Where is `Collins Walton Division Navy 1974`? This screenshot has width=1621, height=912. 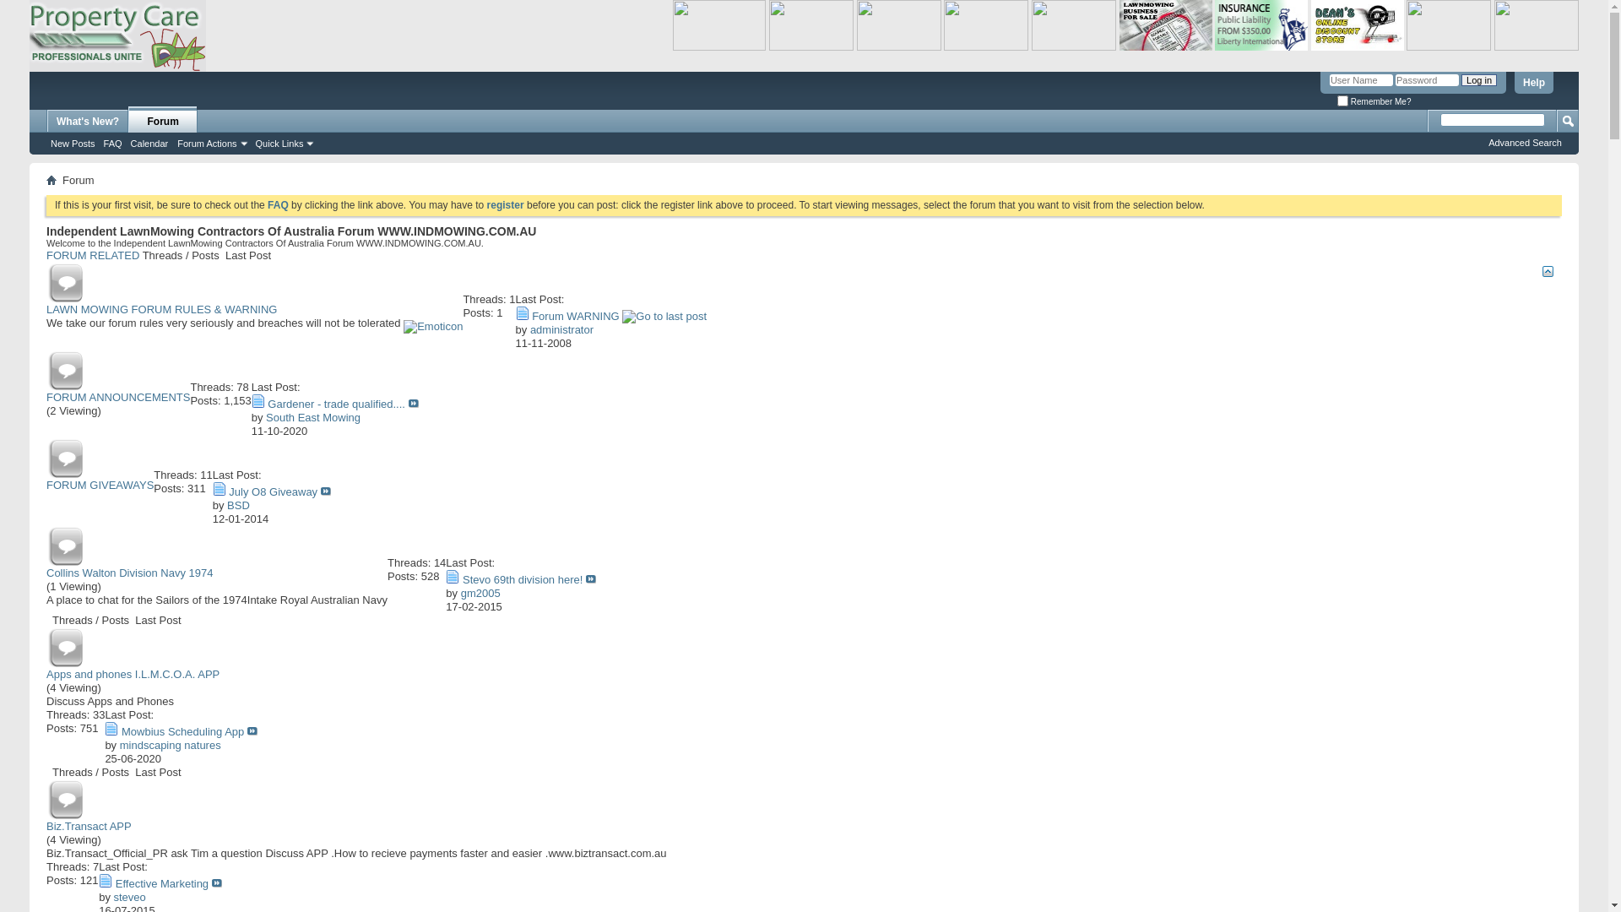
Collins Walton Division Navy 1974 is located at coordinates (130, 573).